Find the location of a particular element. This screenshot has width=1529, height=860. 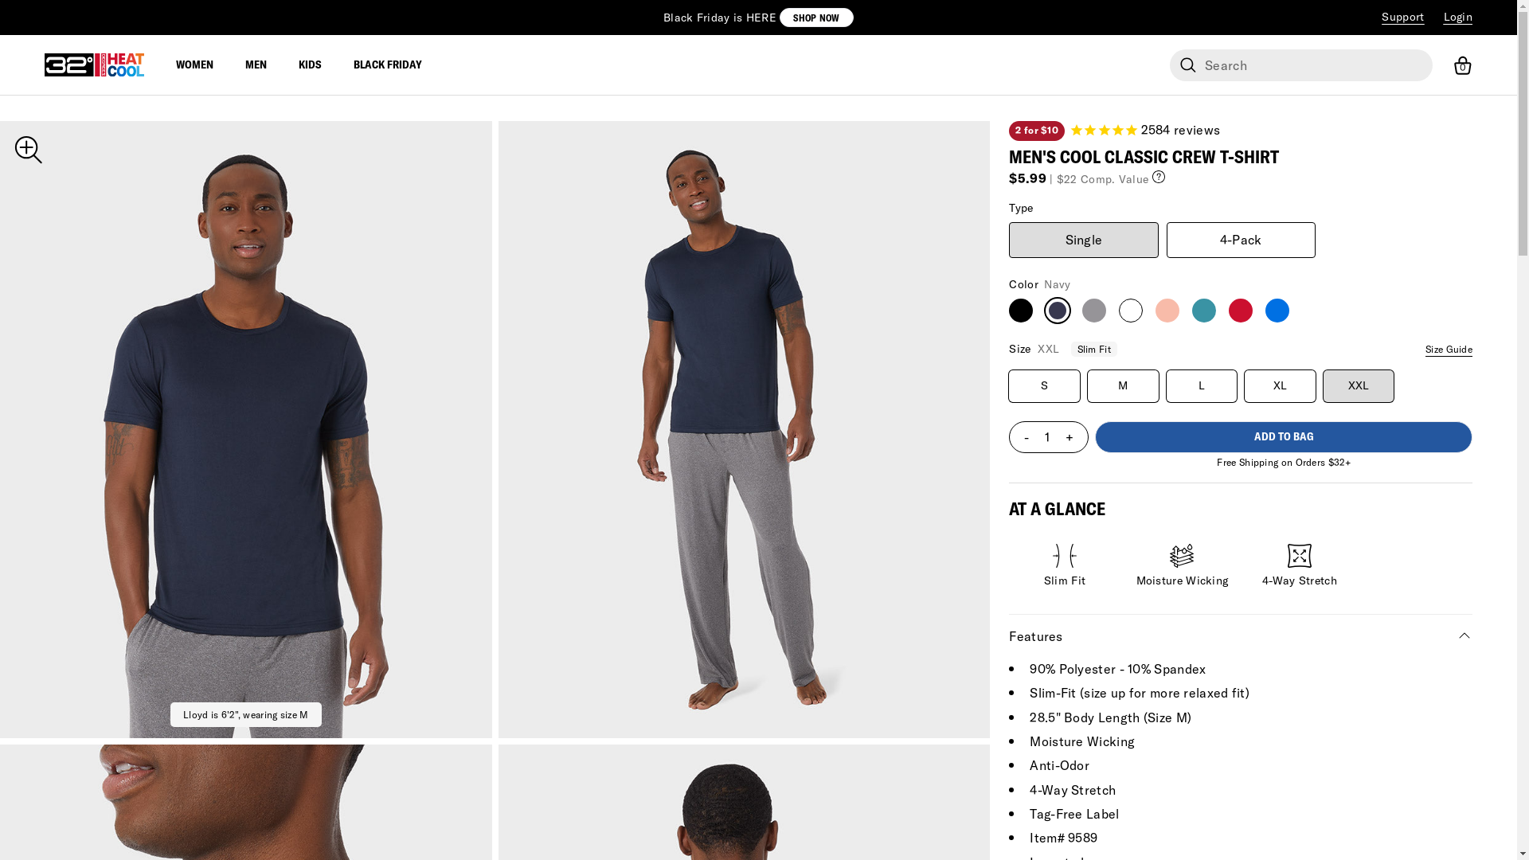

WOMEN is located at coordinates (194, 65).